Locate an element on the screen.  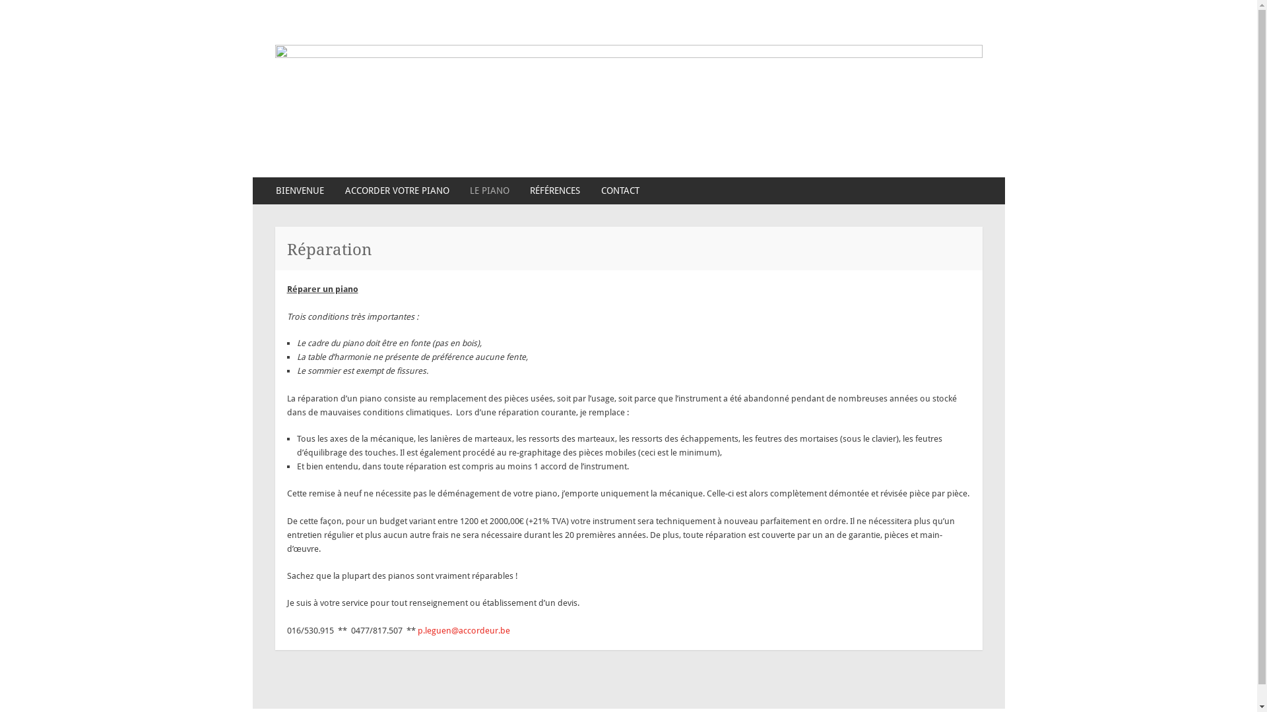
CONTACT is located at coordinates (620, 191).